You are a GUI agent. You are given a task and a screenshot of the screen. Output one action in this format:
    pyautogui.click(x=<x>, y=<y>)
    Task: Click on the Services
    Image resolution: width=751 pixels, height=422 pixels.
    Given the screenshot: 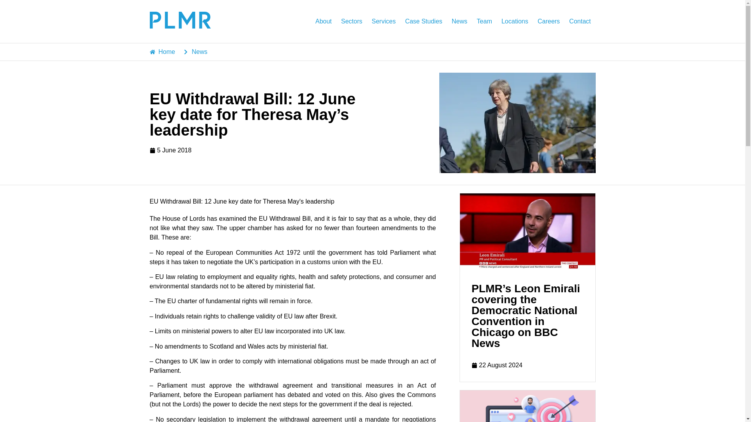 What is the action you would take?
    pyautogui.click(x=383, y=21)
    